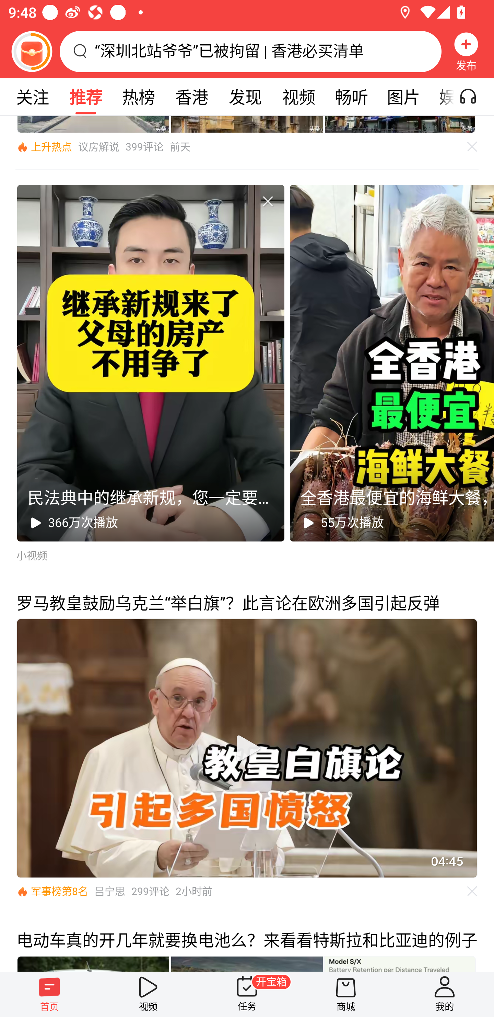 Image resolution: width=494 pixels, height=1017 pixels. What do you see at coordinates (247, 748) in the screenshot?
I see `播放视频 视频播放器，双击屏幕打开播放控制` at bounding box center [247, 748].